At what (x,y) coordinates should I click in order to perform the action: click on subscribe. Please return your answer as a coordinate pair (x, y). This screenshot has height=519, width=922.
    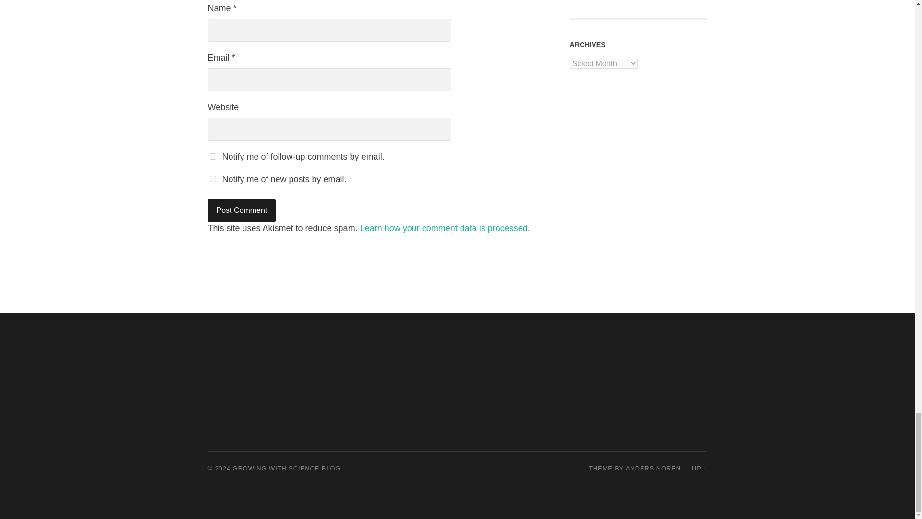
    Looking at the image, I should click on (212, 179).